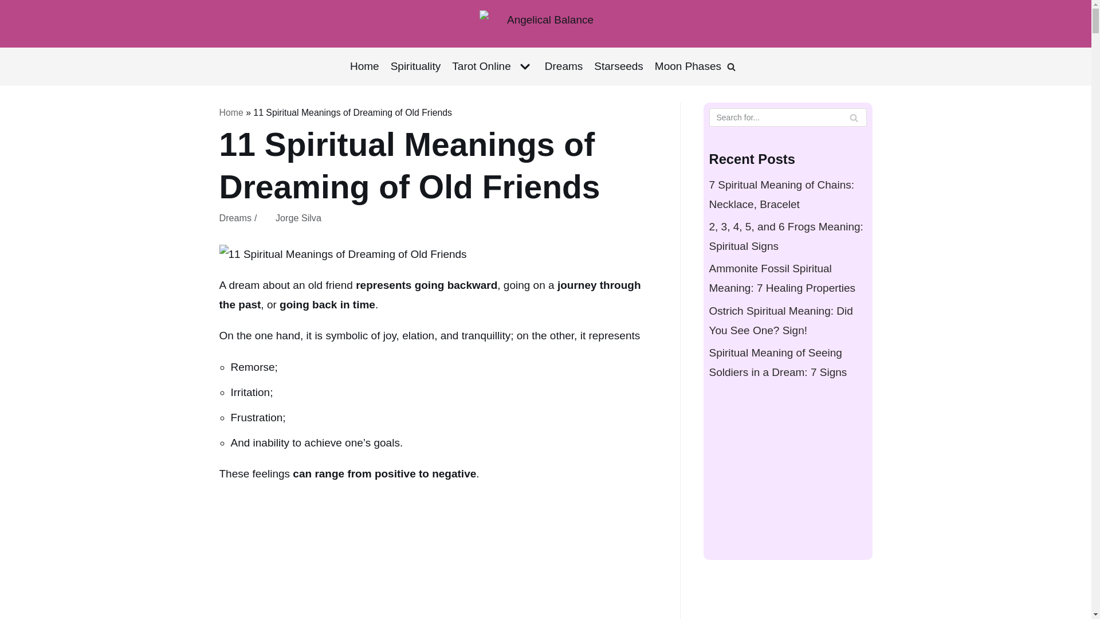 This screenshot has height=619, width=1100. Describe the element at coordinates (11, 6) in the screenshot. I see `Skip to content` at that location.